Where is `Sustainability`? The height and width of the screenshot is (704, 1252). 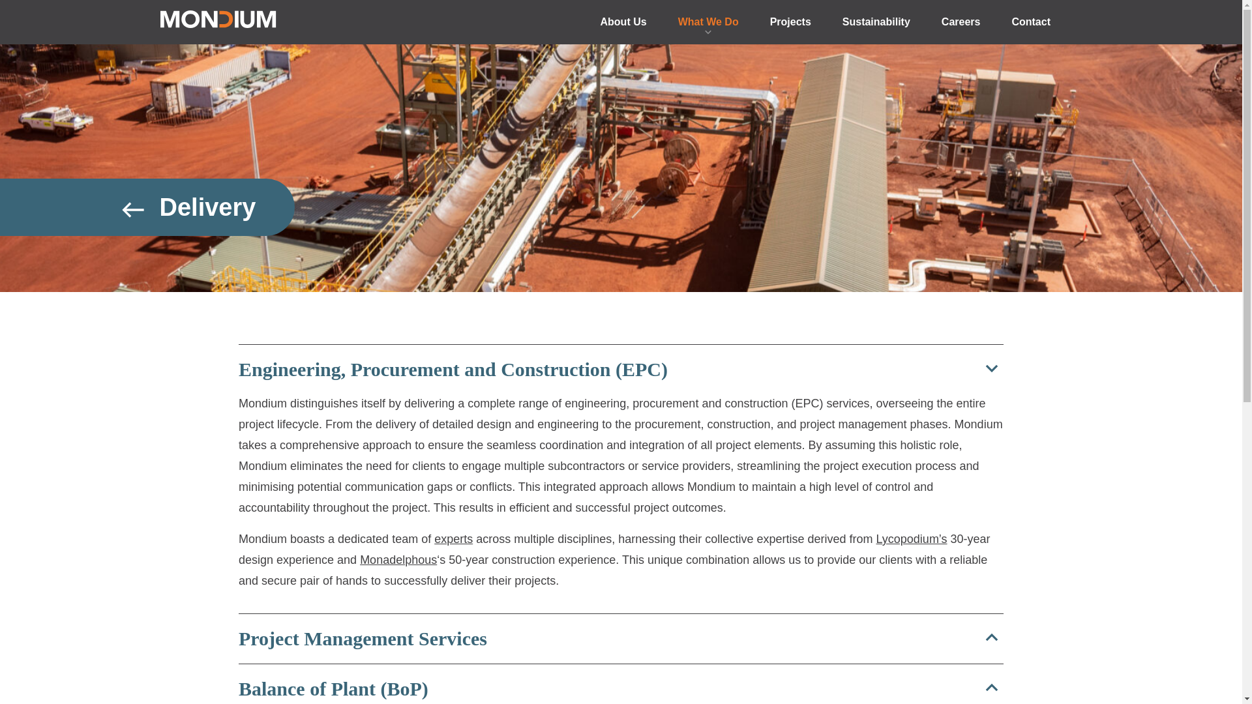 Sustainability is located at coordinates (876, 22).